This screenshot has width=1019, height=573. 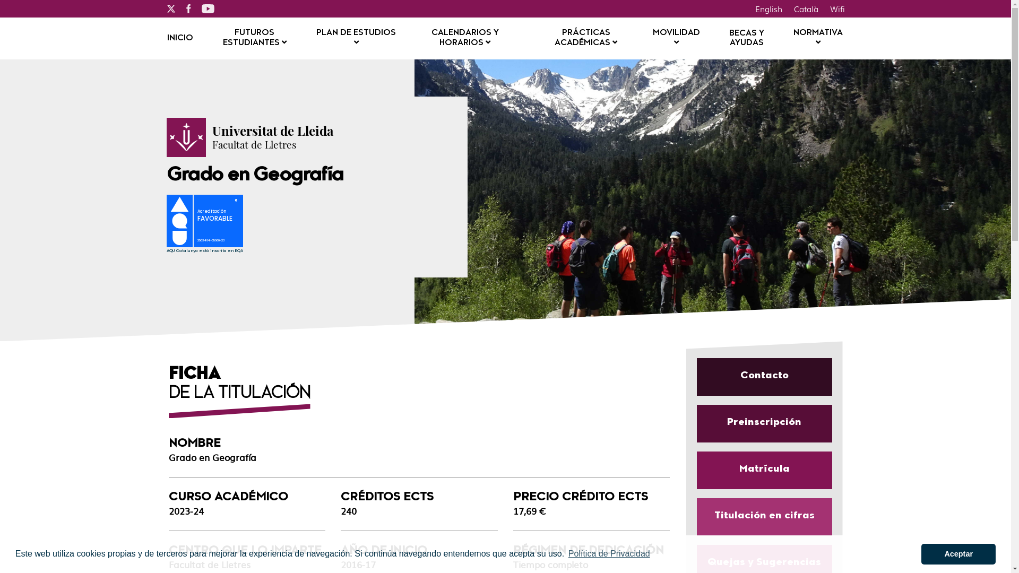 What do you see at coordinates (768, 8) in the screenshot?
I see `English` at bounding box center [768, 8].